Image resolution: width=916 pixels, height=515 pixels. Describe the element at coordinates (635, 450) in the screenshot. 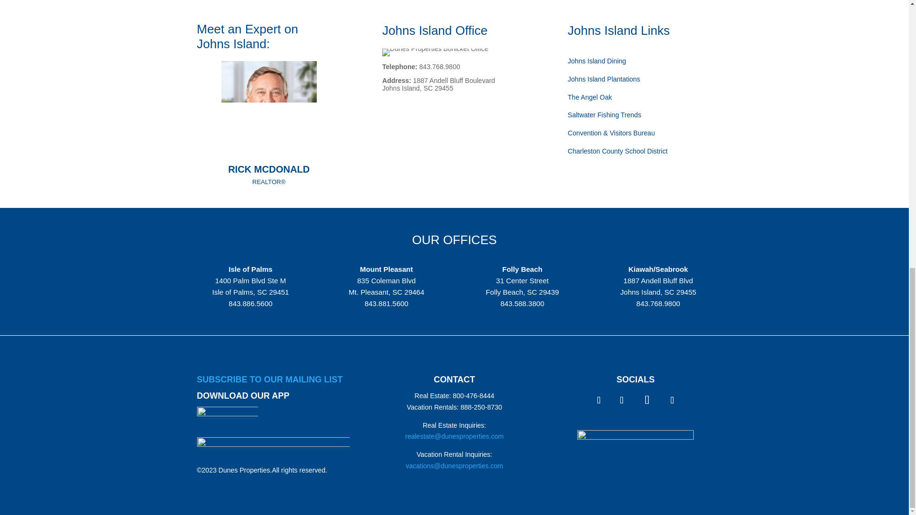

I see `LeverageWhiteTransparent` at that location.